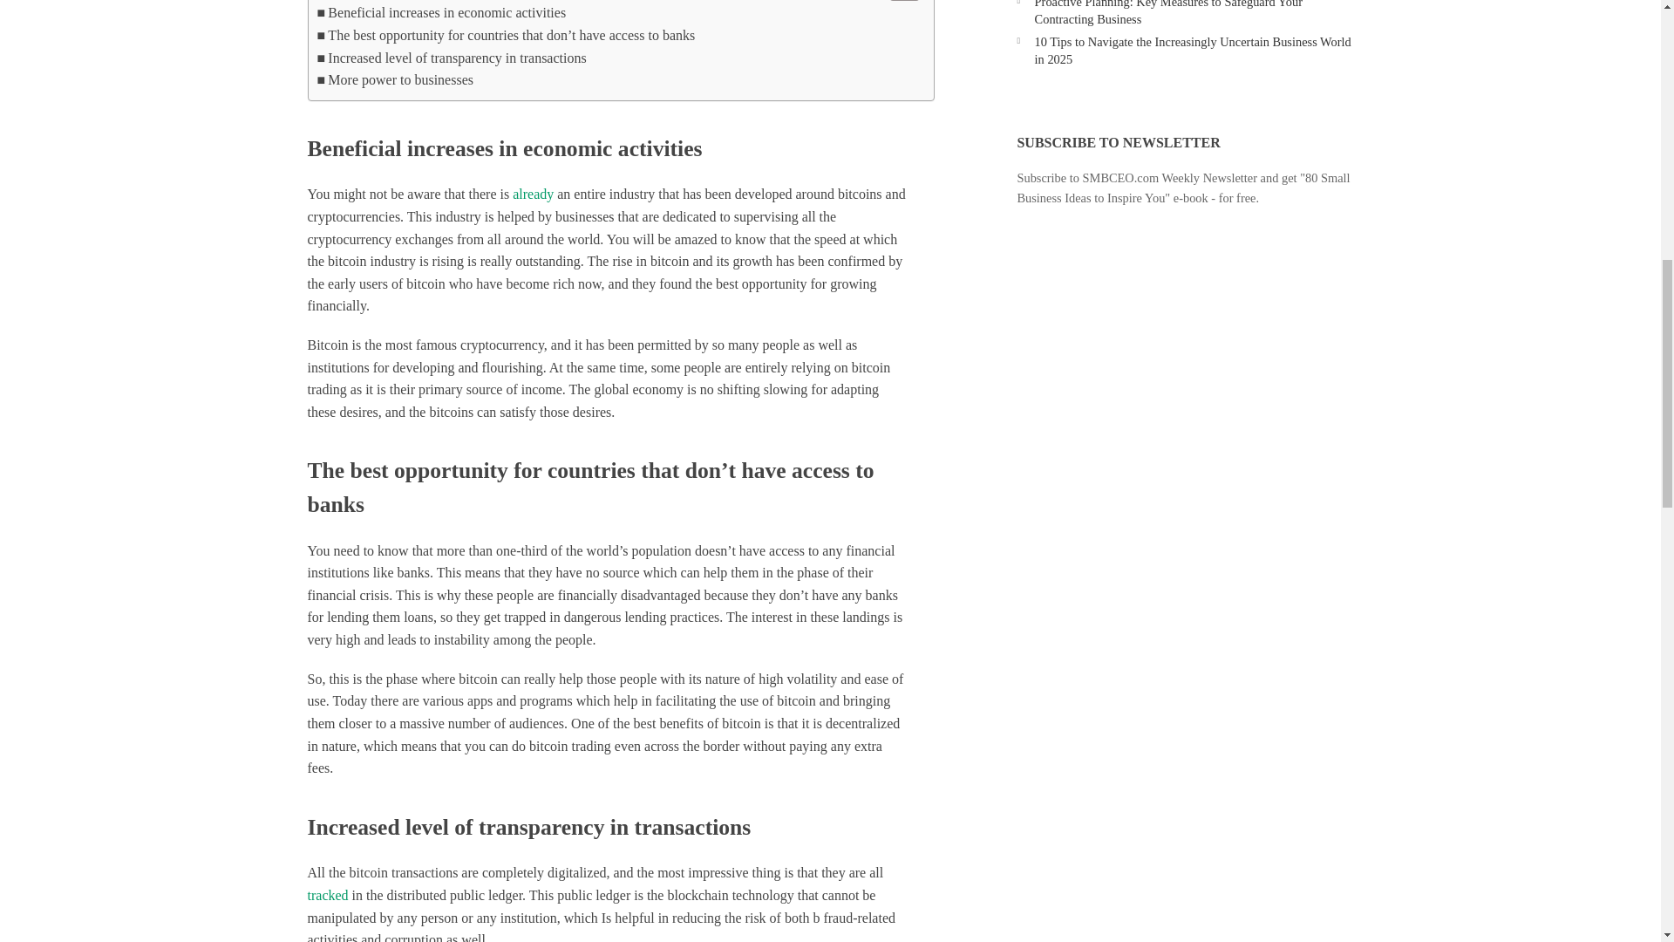  Describe the element at coordinates (327, 895) in the screenshot. I see `tracked` at that location.